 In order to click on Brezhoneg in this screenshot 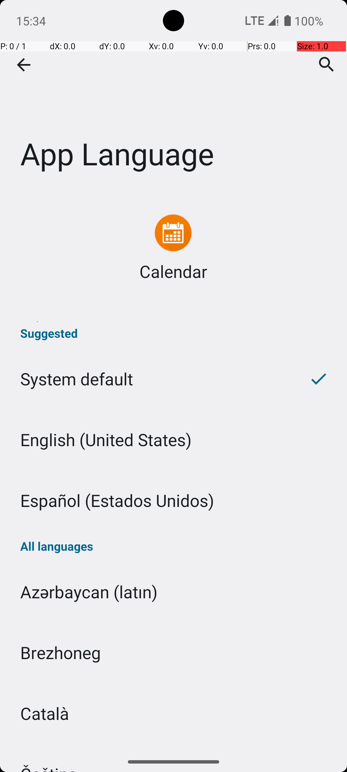, I will do `click(173, 652)`.